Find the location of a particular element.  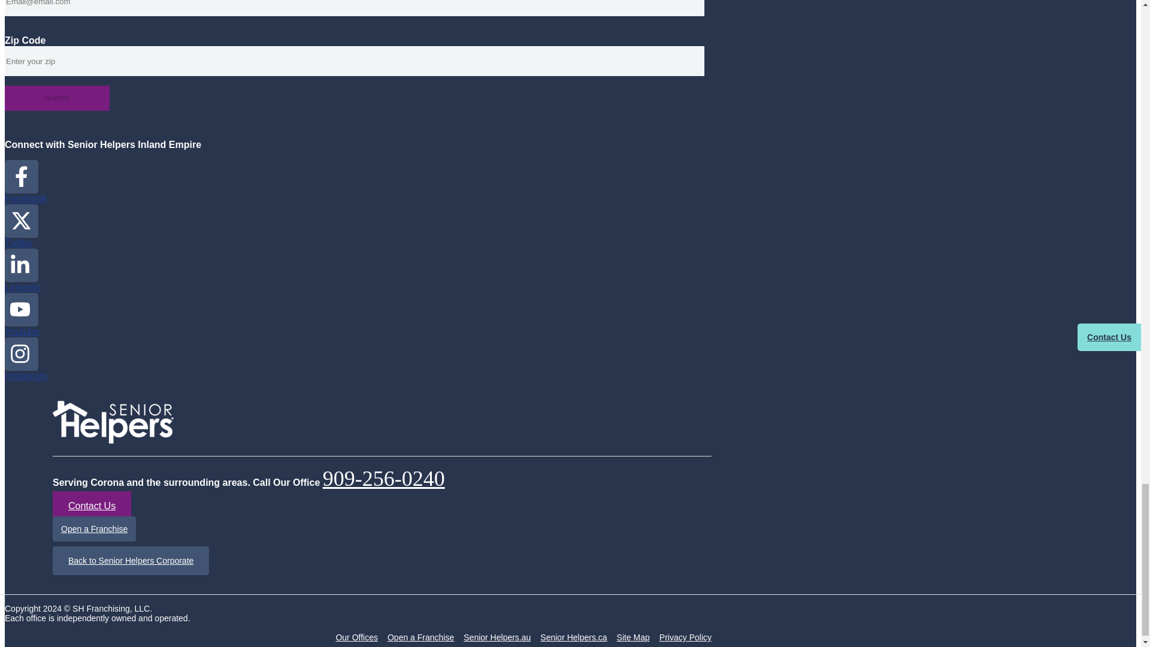

Twitter is located at coordinates (21, 226).